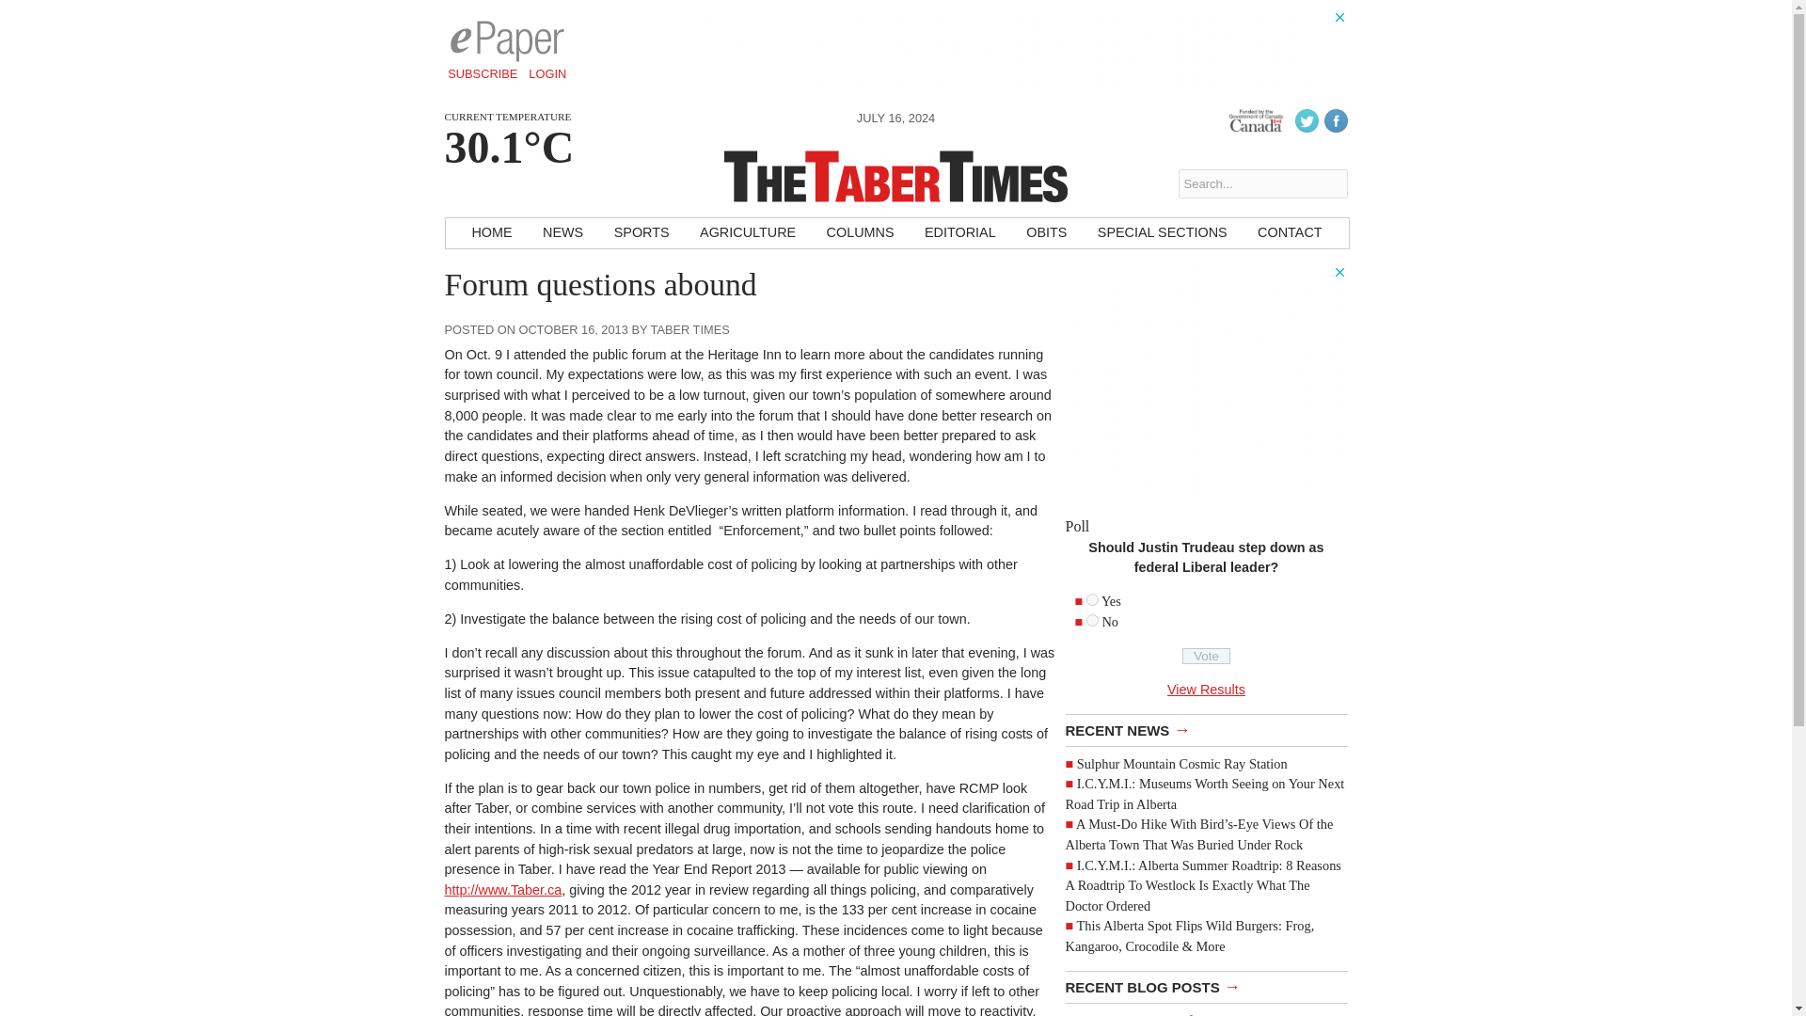 This screenshot has width=1806, height=1016. I want to click on EDITORIAL, so click(960, 233).